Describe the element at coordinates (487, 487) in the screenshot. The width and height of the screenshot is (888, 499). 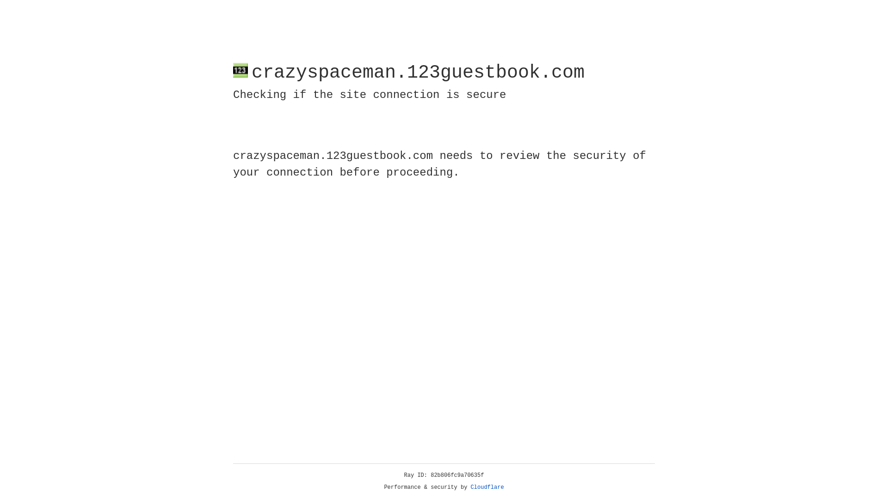
I see `Cloudflare` at that location.